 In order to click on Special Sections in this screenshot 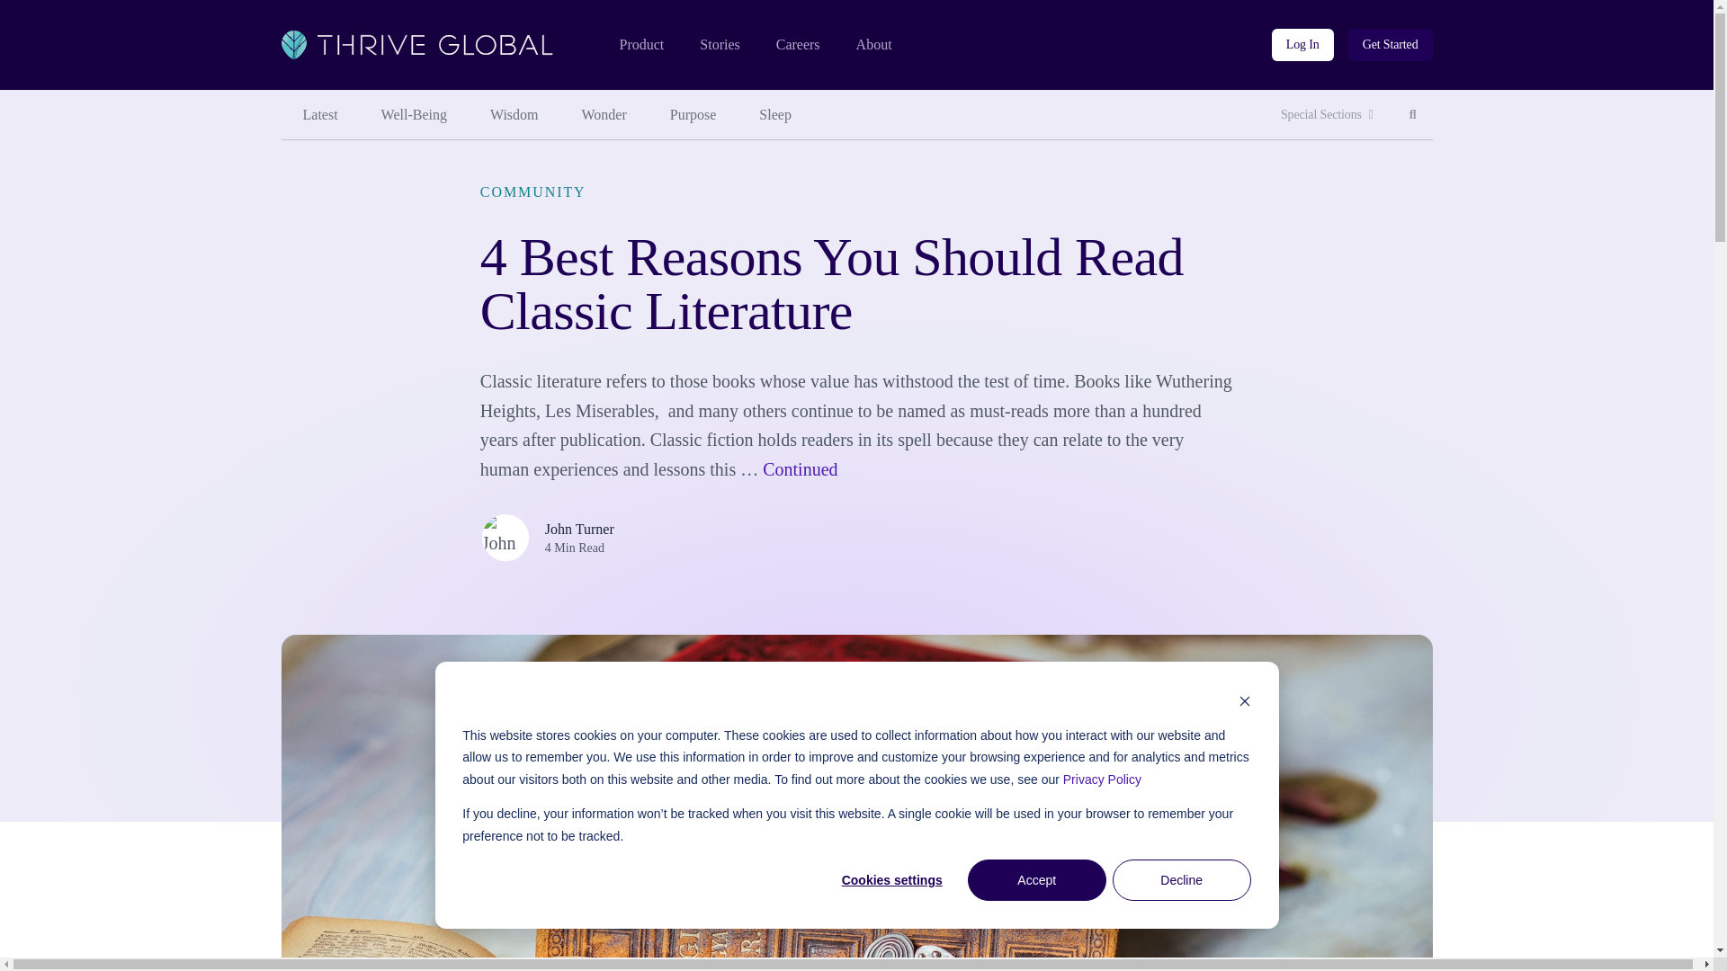, I will do `click(1413, 115)`.